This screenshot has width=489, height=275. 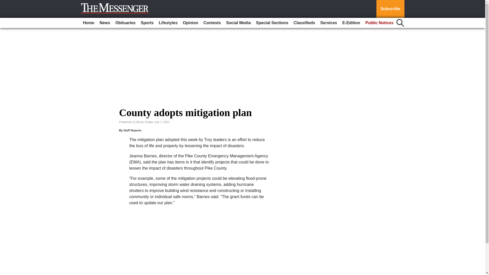 What do you see at coordinates (272, 23) in the screenshot?
I see `Special Sections` at bounding box center [272, 23].